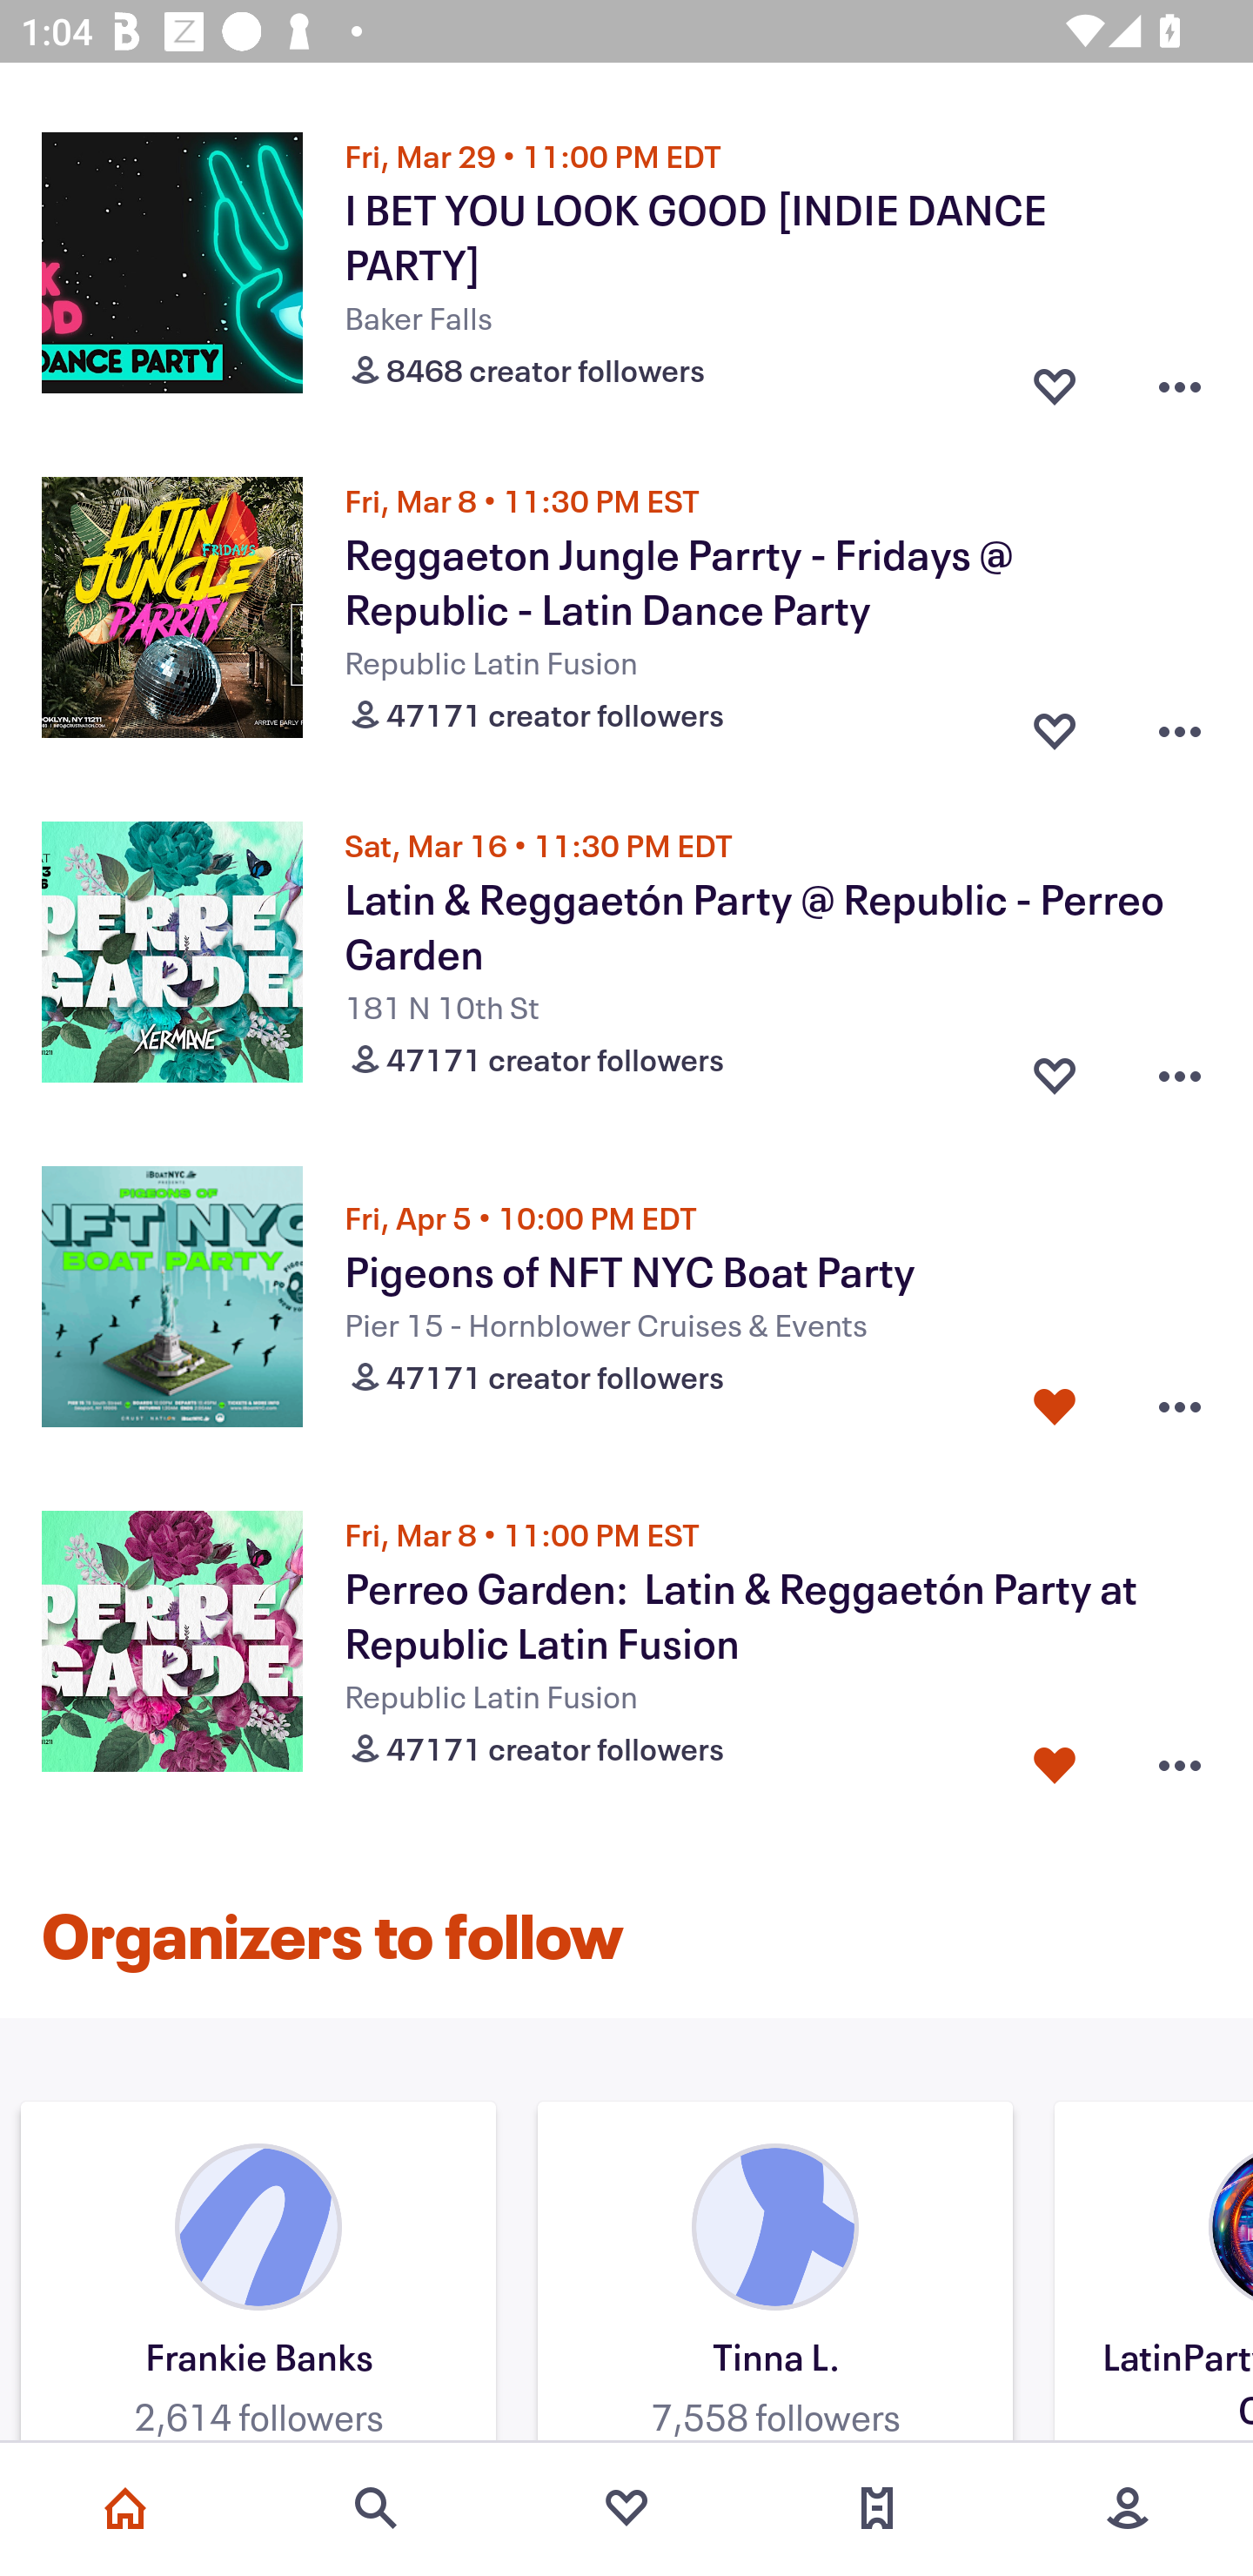  What do you see at coordinates (1180, 1758) in the screenshot?
I see `Overflow menu button` at bounding box center [1180, 1758].